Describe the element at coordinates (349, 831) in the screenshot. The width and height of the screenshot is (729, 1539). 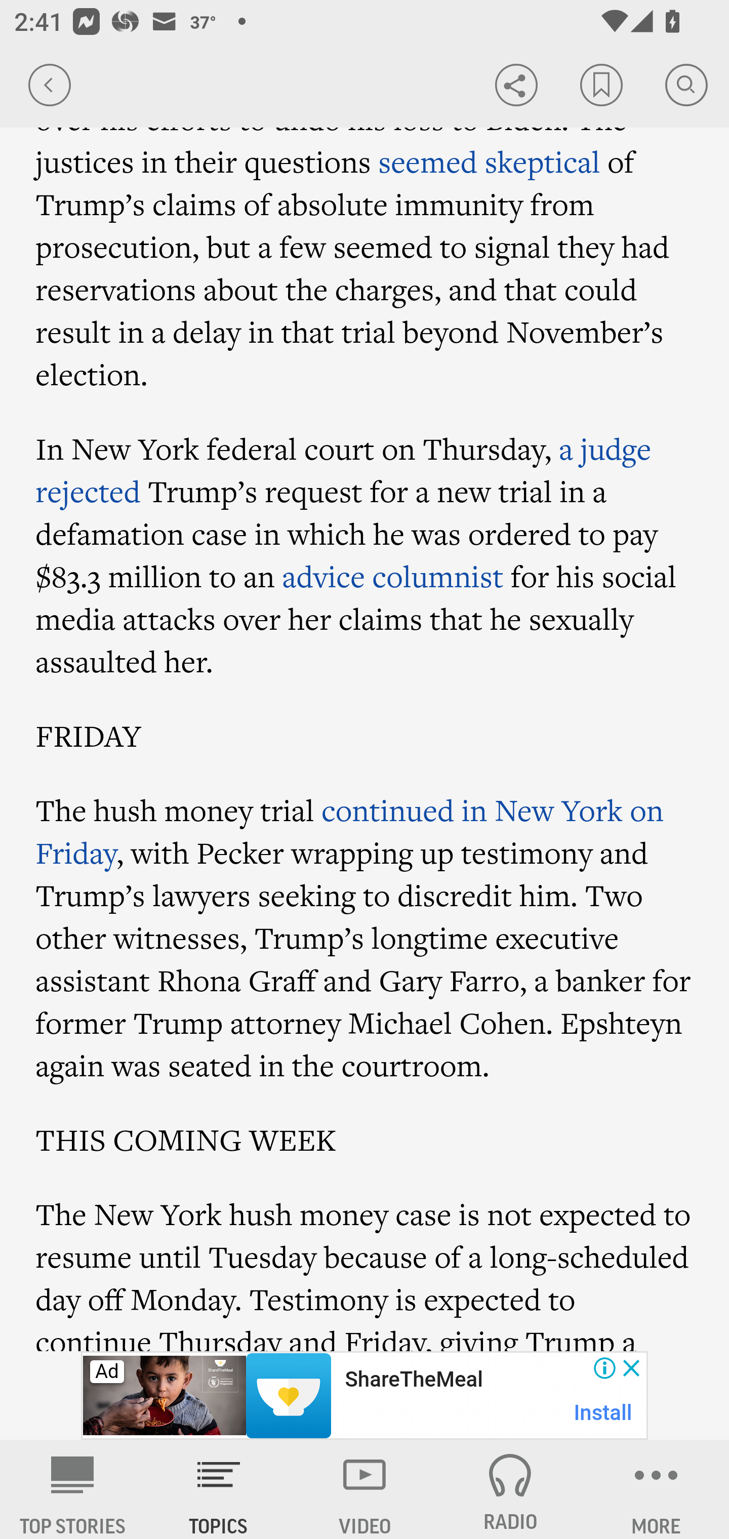
I see `continued in New York on Friday` at that location.